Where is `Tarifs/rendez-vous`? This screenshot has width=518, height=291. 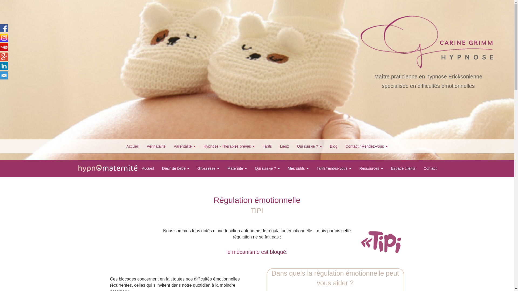 Tarifs/rendez-vous is located at coordinates (334, 168).